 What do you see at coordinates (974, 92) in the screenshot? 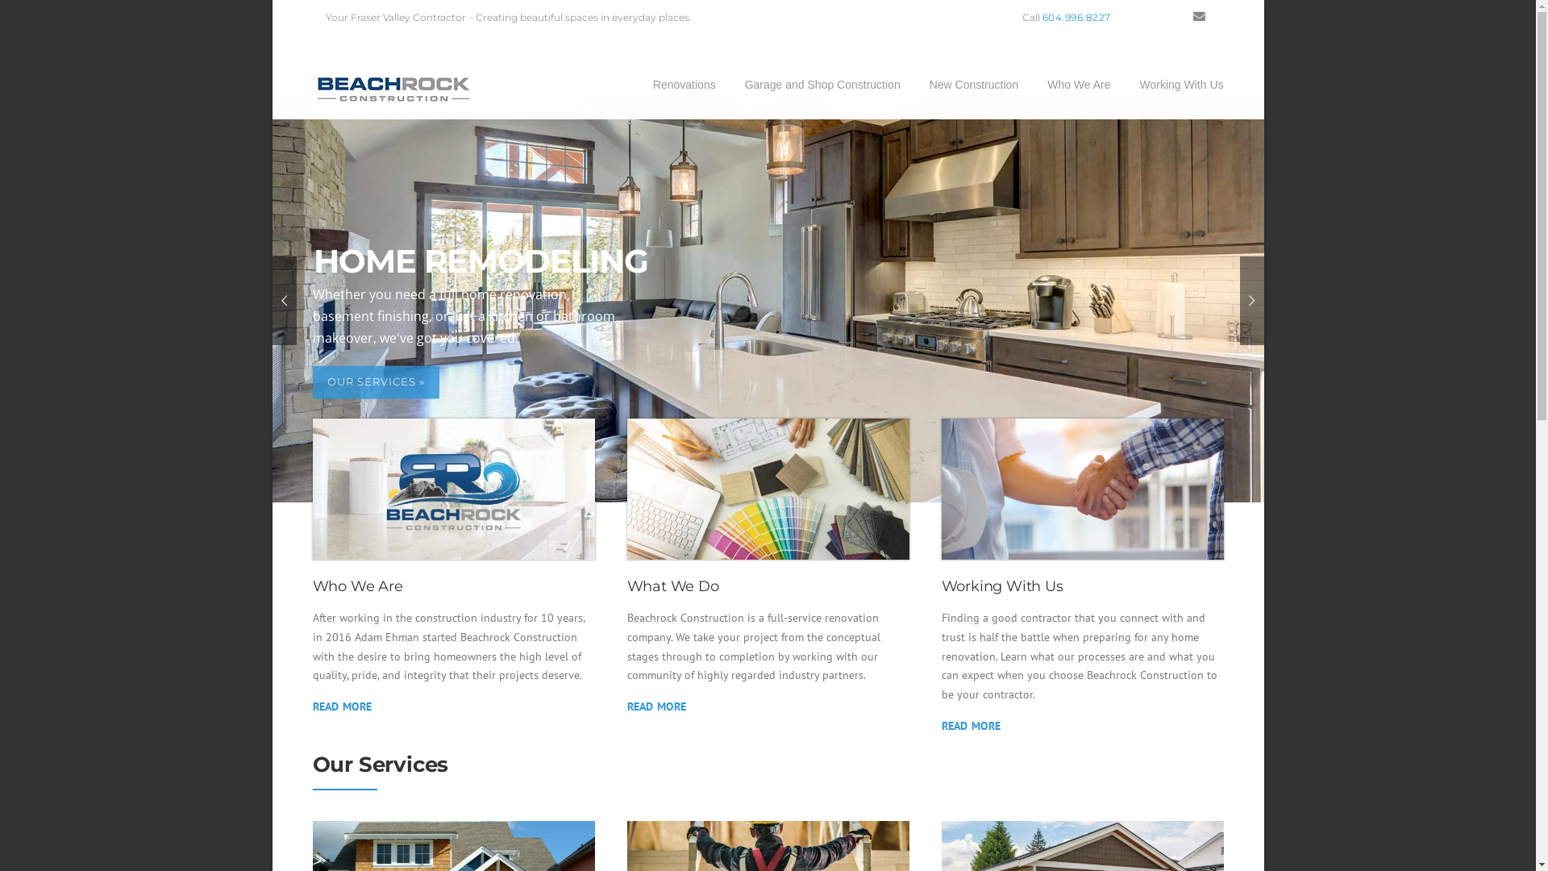
I see `New Construction` at bounding box center [974, 92].